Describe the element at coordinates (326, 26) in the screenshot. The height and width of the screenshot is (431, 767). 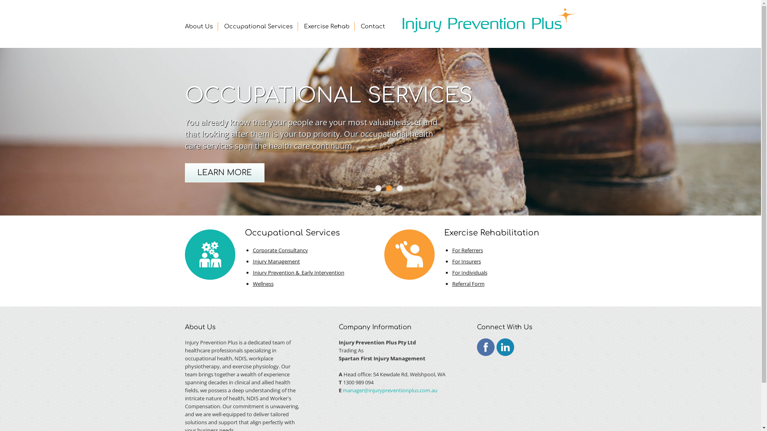
I see `Exercise Rehab` at that location.